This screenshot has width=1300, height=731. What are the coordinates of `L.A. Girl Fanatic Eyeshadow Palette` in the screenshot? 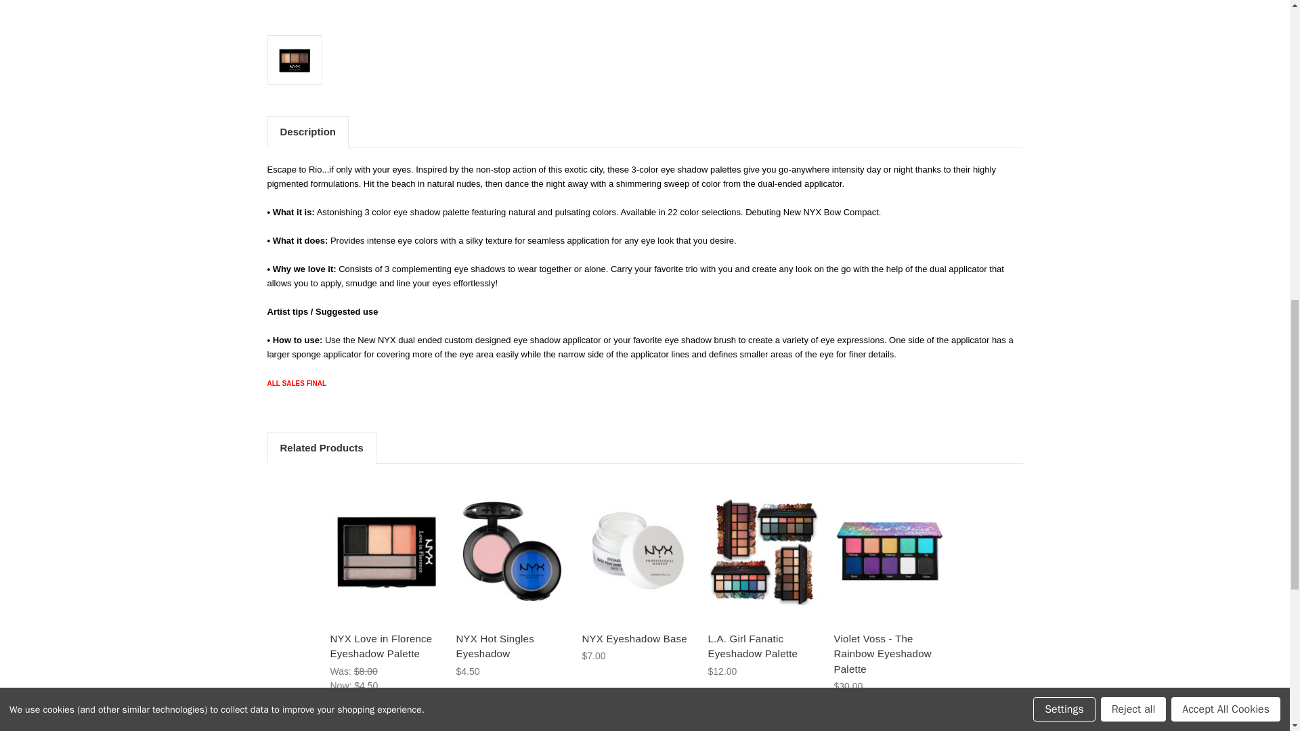 It's located at (764, 551).